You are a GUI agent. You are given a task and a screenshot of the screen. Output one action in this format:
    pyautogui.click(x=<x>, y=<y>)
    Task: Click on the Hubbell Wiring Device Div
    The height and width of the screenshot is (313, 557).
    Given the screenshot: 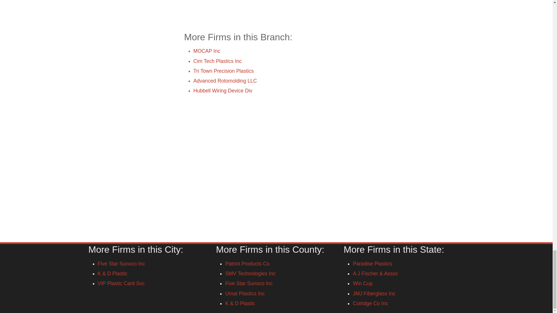 What is the action you would take?
    pyautogui.click(x=223, y=90)
    